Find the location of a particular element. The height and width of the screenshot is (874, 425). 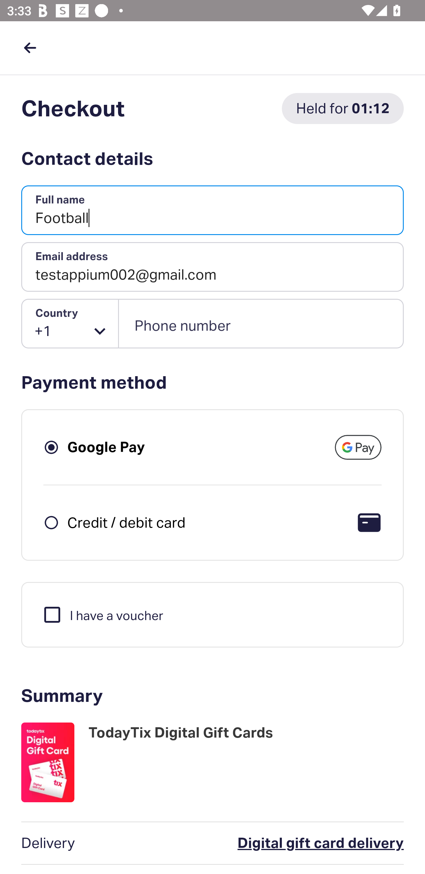

I have a voucher is located at coordinates (103, 614).